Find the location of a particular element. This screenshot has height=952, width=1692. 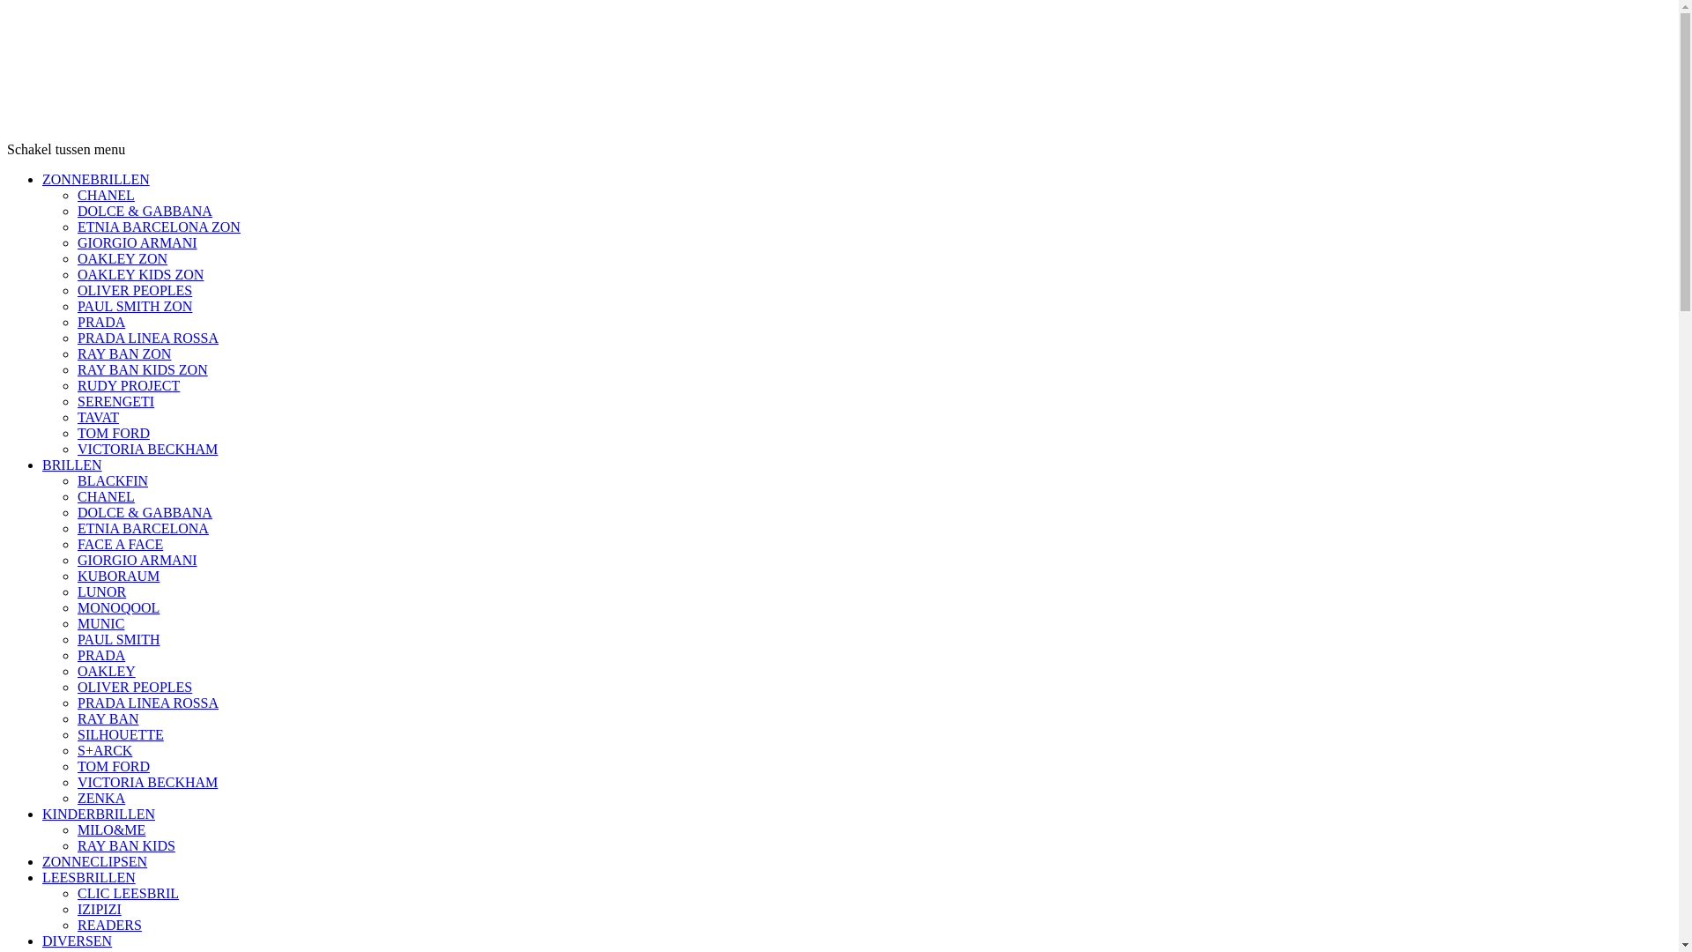

BRILLEN is located at coordinates (72, 465).